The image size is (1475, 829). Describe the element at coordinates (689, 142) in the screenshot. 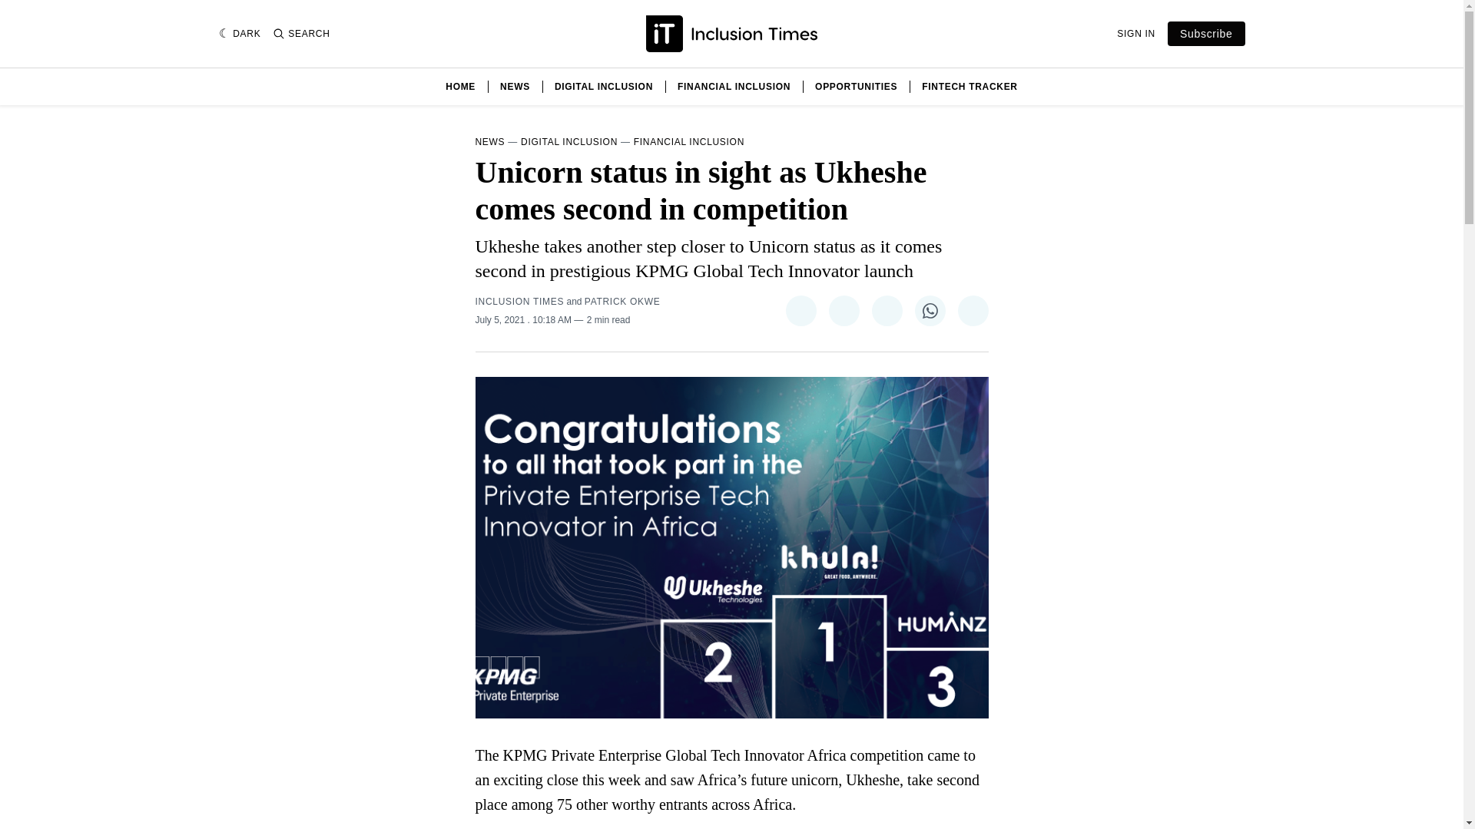

I see `FINANCIAL INCLUSION` at that location.